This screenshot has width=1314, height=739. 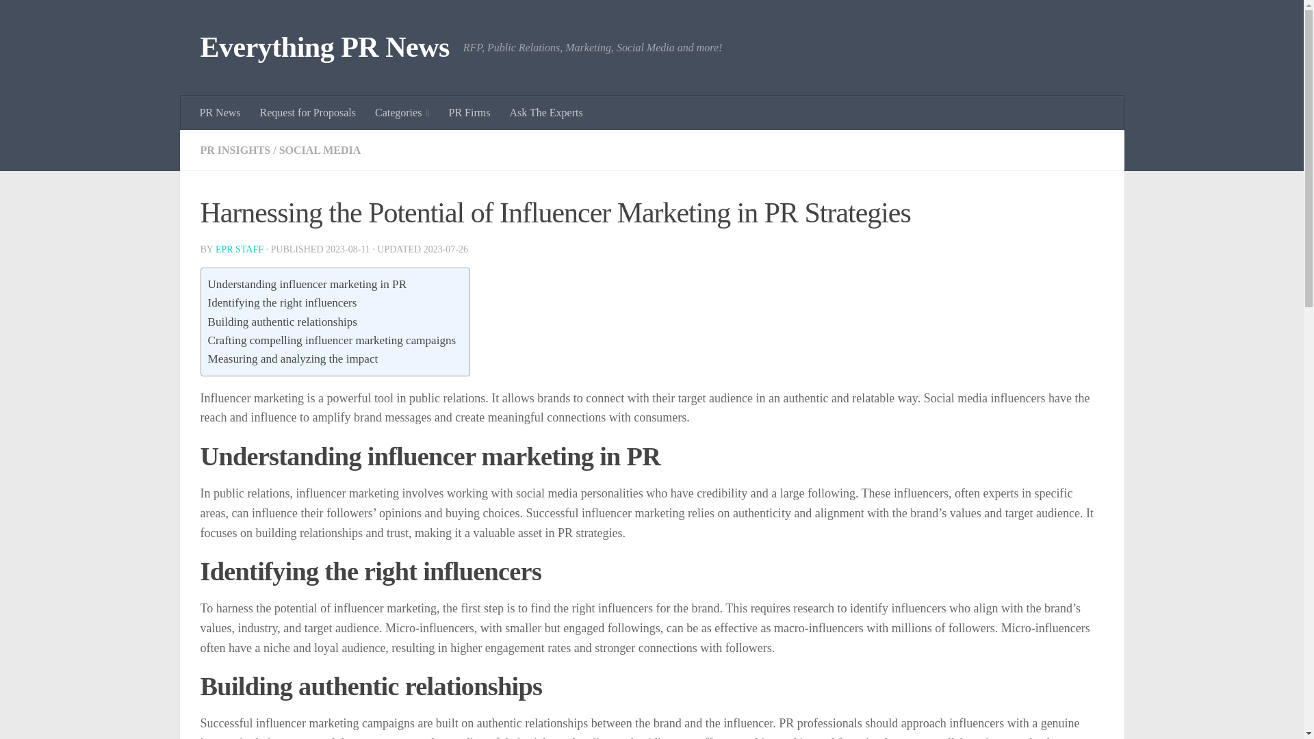 I want to click on Everything PR News, so click(x=324, y=48).